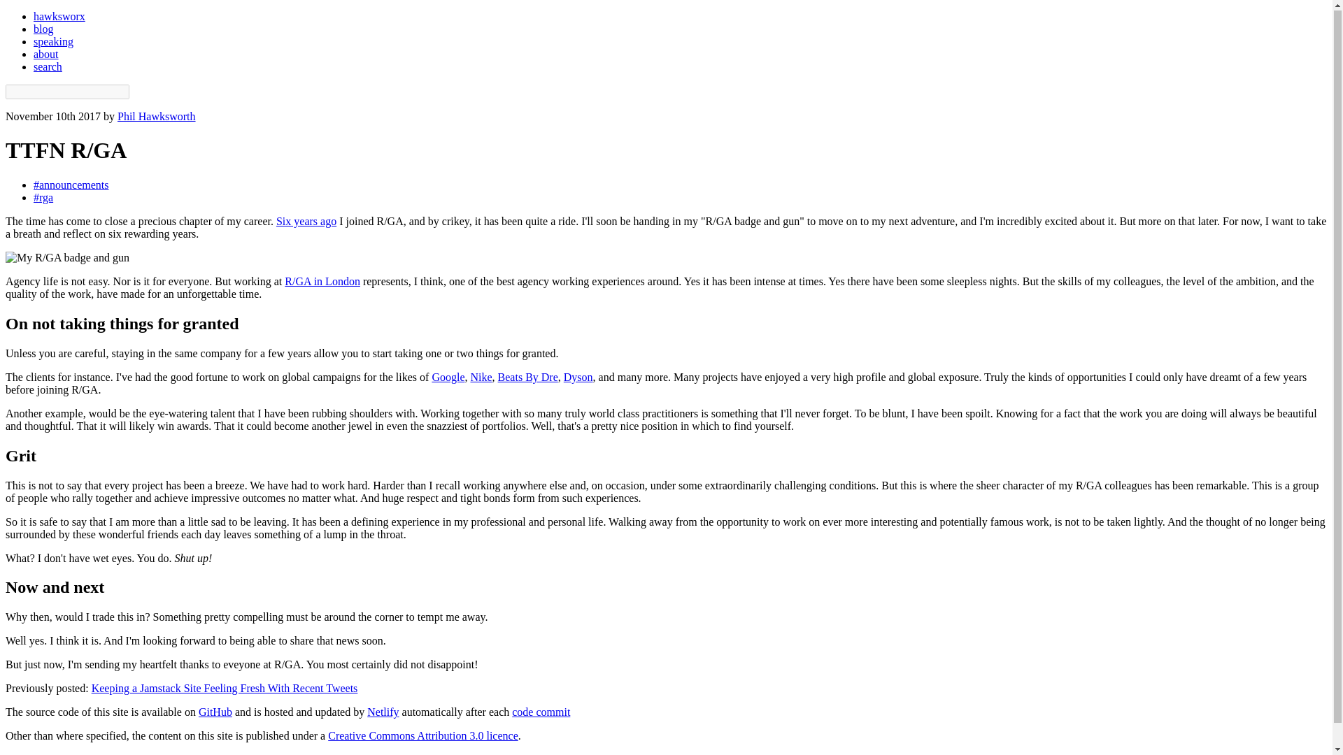  What do you see at coordinates (53, 41) in the screenshot?
I see `speaking` at bounding box center [53, 41].